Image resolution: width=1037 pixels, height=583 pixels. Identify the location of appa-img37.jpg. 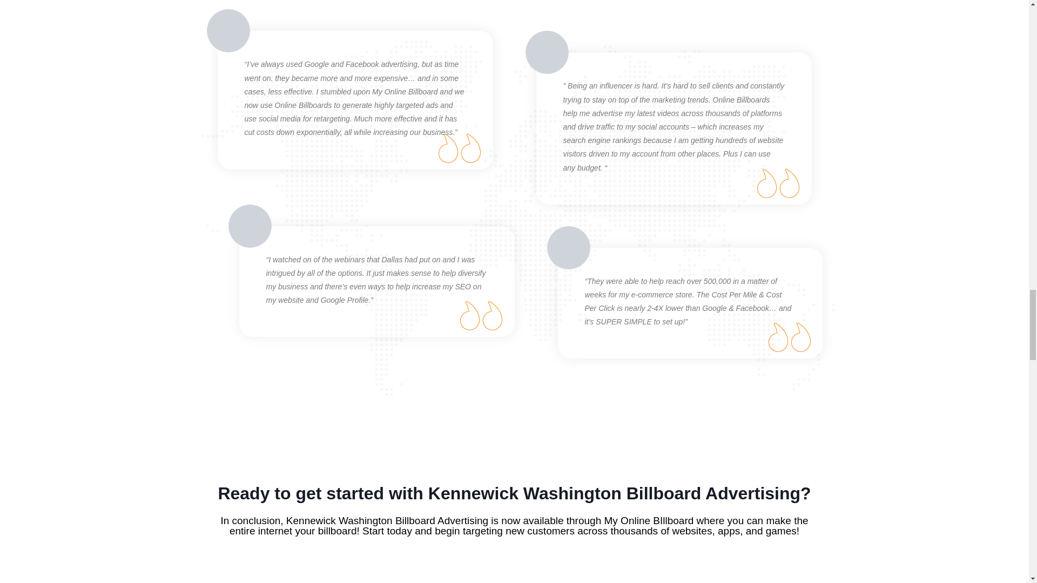
(547, 52).